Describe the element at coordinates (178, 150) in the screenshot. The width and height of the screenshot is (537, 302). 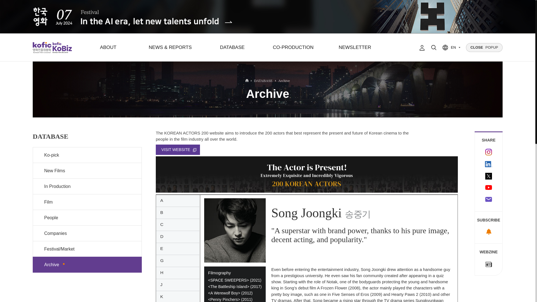
I see `VISIT WEBSITE` at that location.